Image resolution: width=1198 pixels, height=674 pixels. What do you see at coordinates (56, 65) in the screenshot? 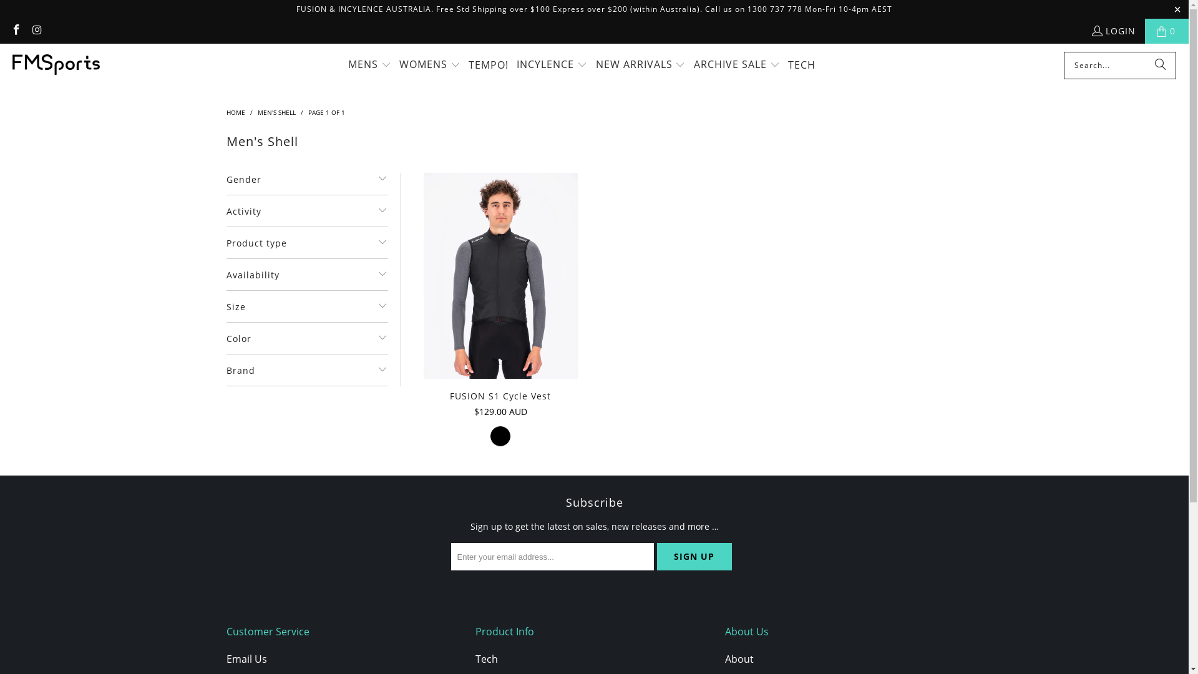
I see `FM Sports` at bounding box center [56, 65].